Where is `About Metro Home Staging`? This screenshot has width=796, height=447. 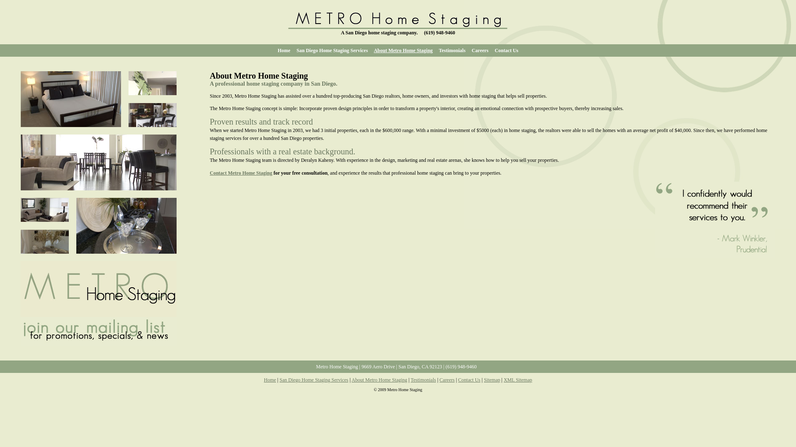
About Metro Home Staging is located at coordinates (403, 50).